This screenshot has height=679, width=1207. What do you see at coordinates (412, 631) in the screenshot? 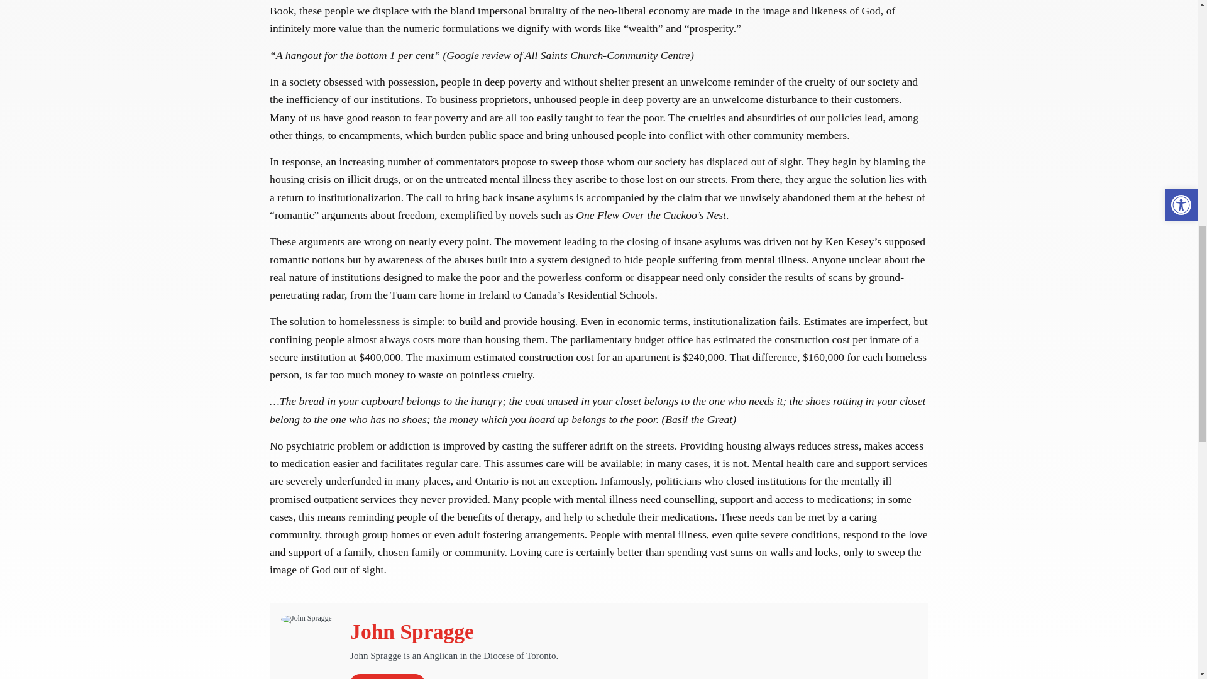
I see `John Spragge` at bounding box center [412, 631].